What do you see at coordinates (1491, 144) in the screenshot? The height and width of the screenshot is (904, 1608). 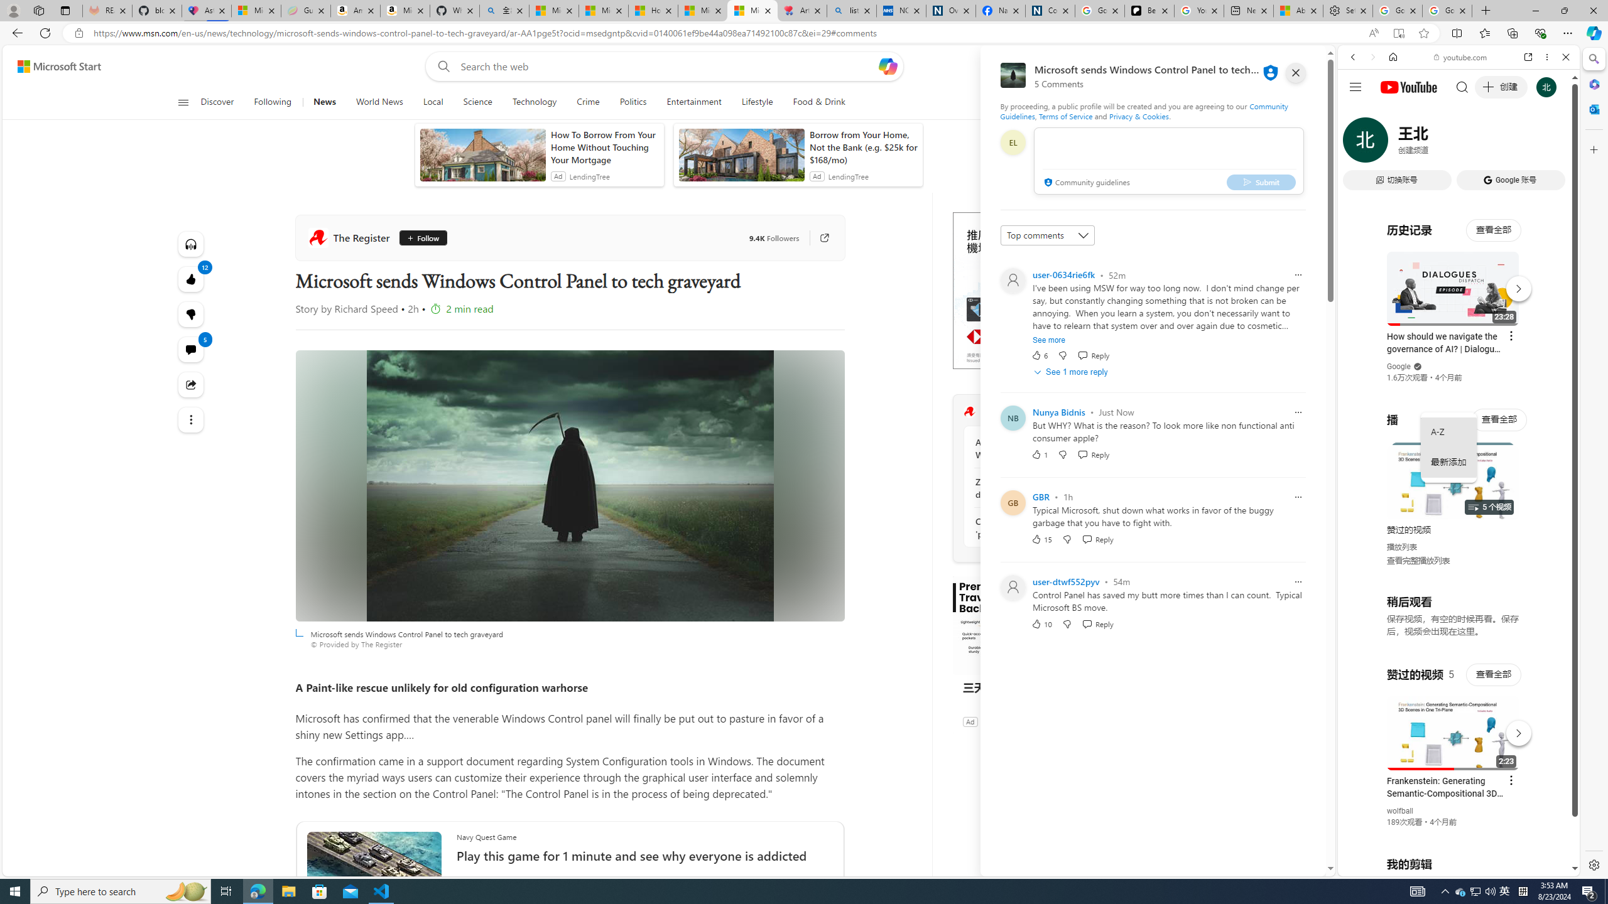 I see `SEARCH TOOLS` at bounding box center [1491, 144].